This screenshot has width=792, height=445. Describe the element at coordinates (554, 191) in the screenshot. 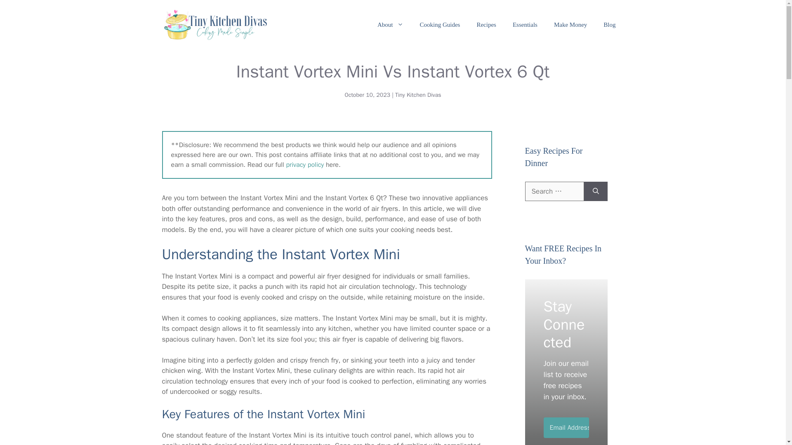

I see `Search for:` at that location.